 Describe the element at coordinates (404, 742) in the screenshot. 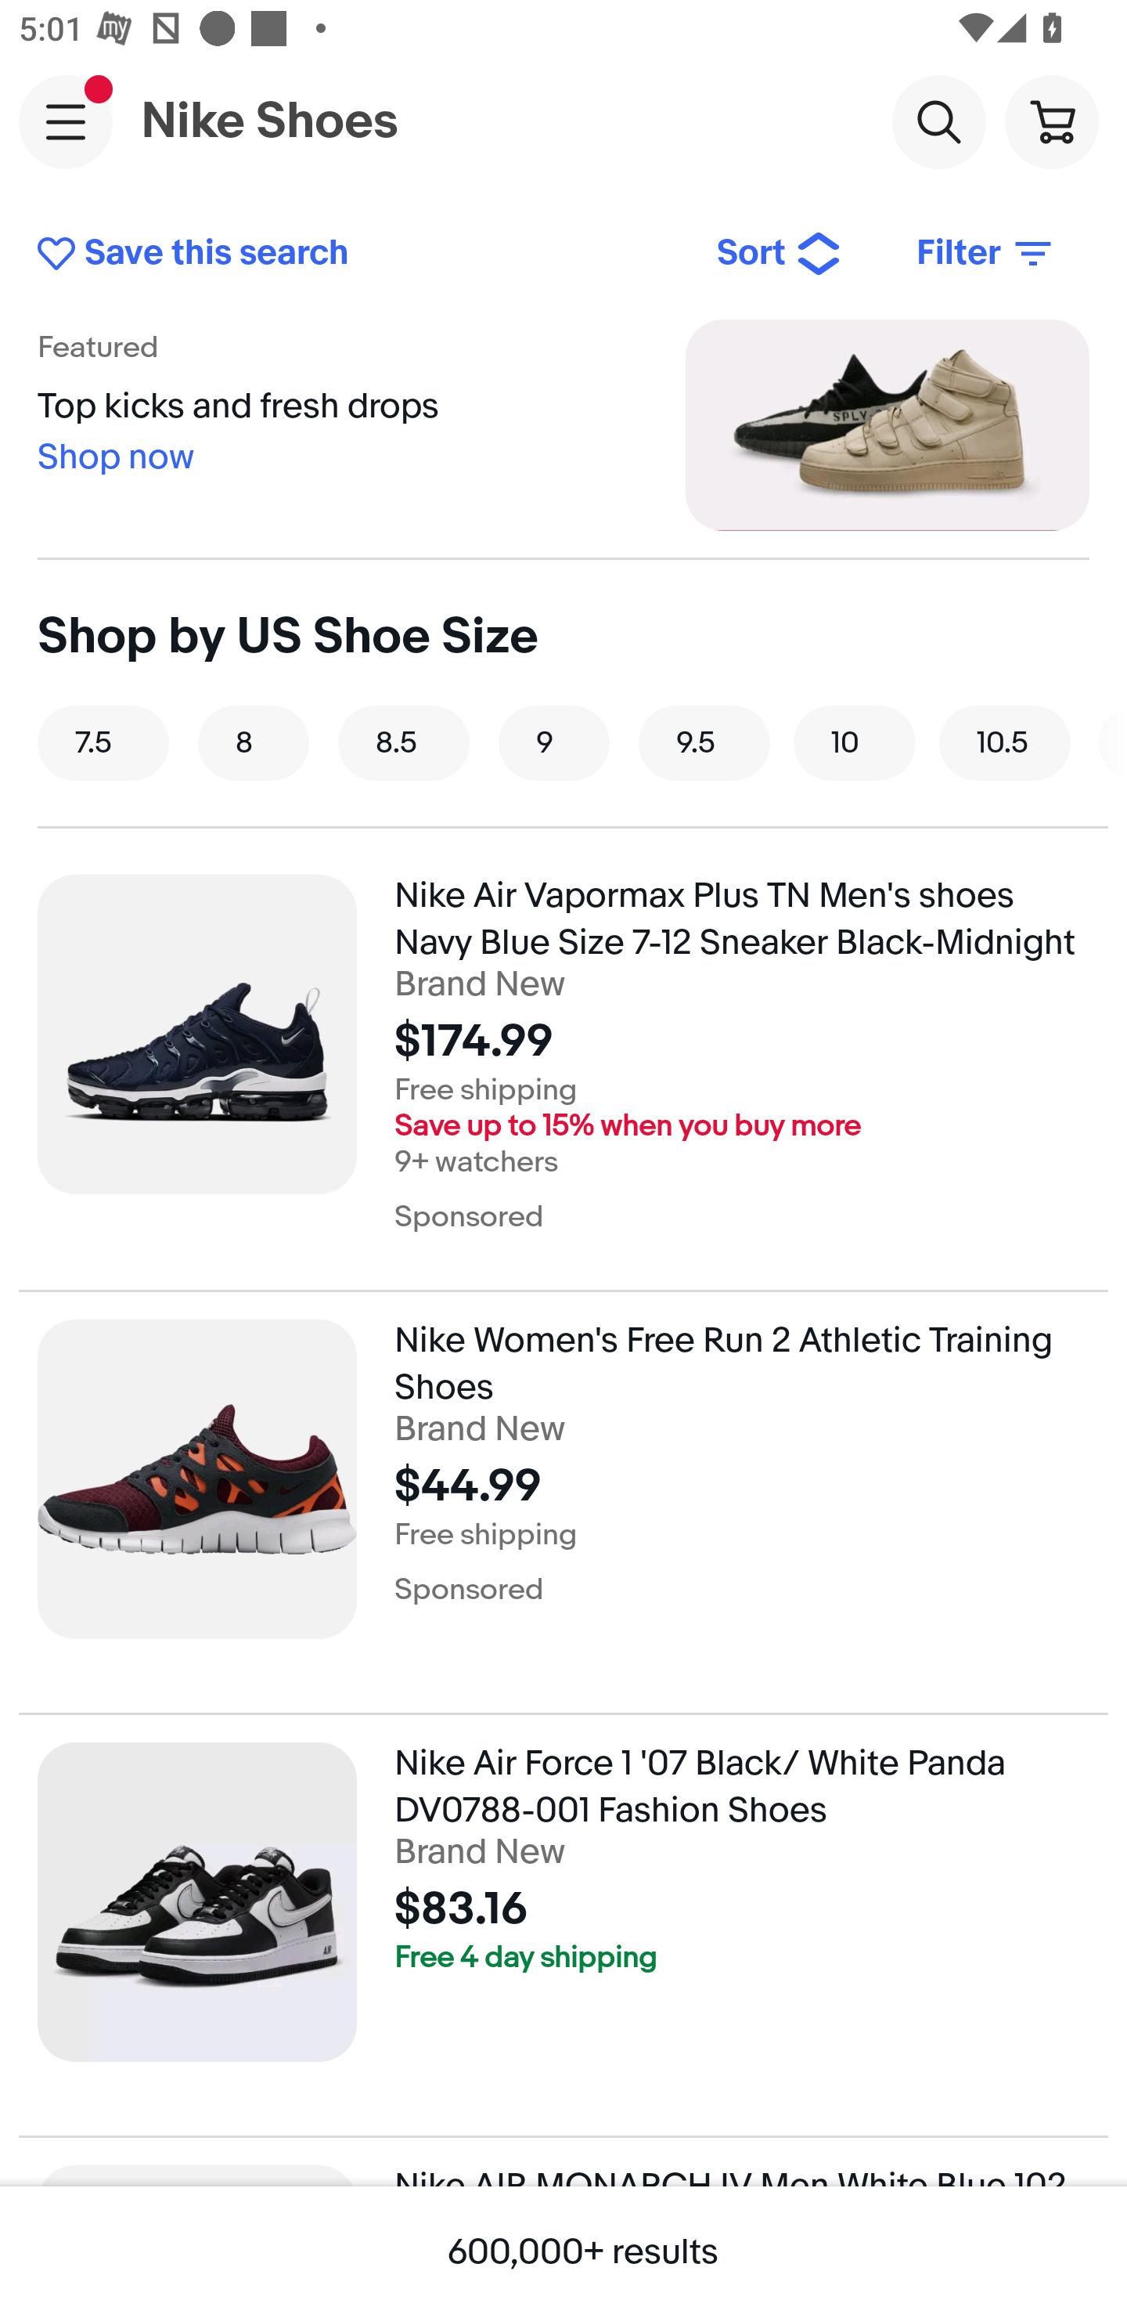

I see `8.5 8.5, US Shoe Size` at that location.